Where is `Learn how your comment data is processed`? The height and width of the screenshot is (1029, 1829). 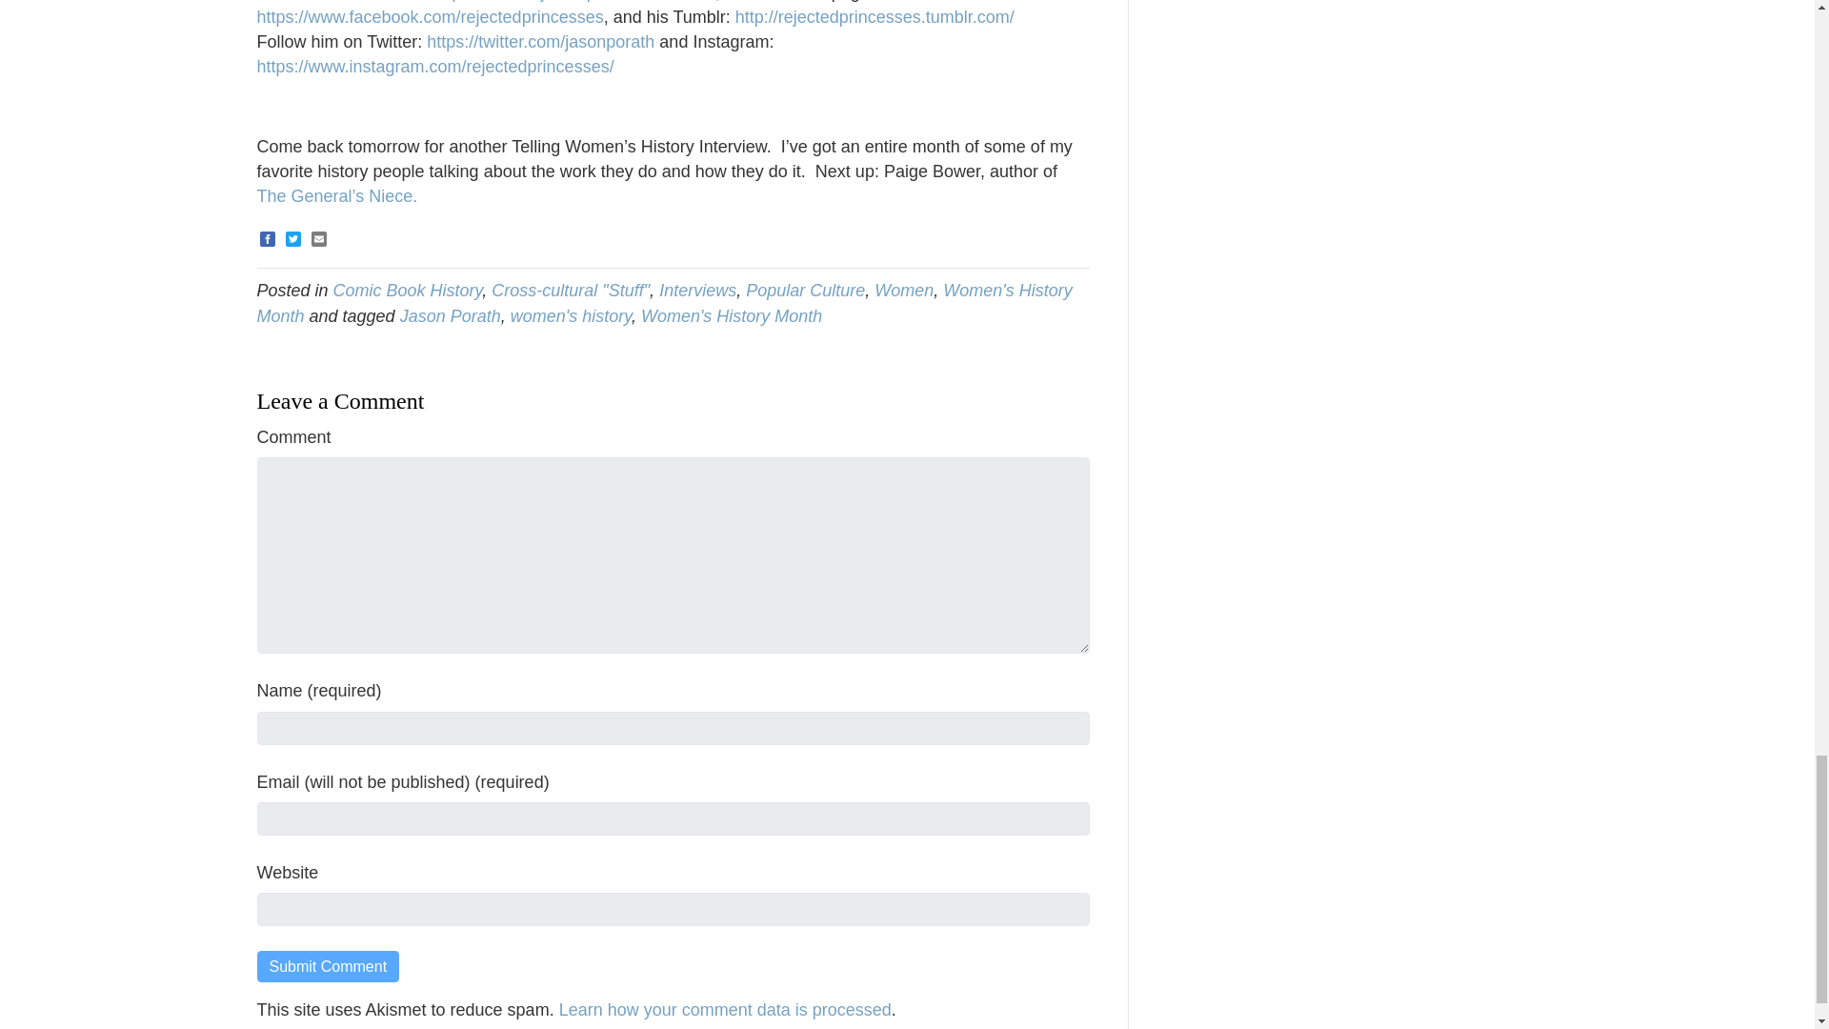
Learn how your comment data is processed is located at coordinates (726, 1010).